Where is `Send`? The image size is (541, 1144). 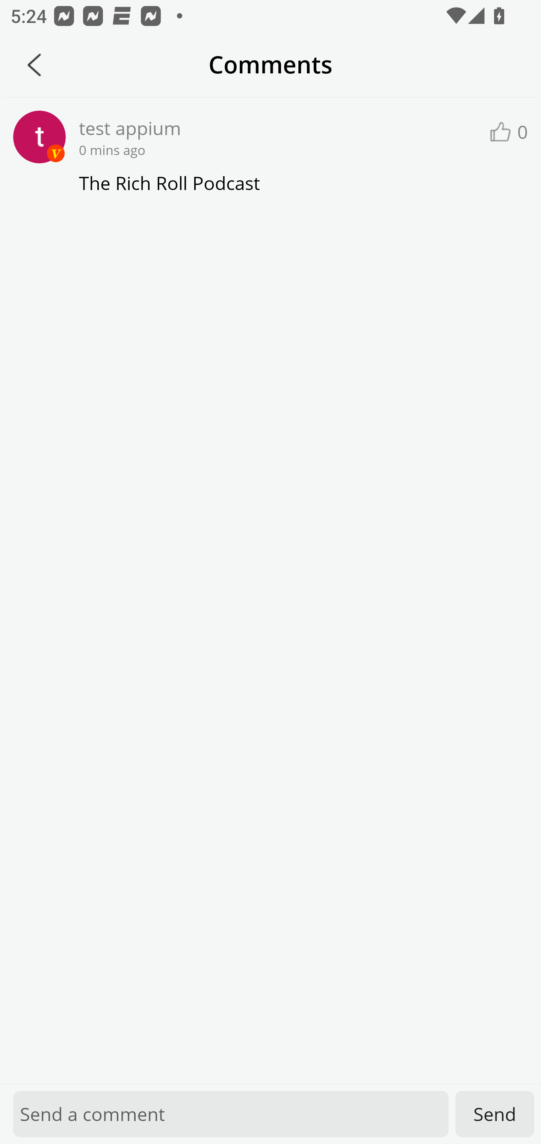
Send is located at coordinates (495, 1114).